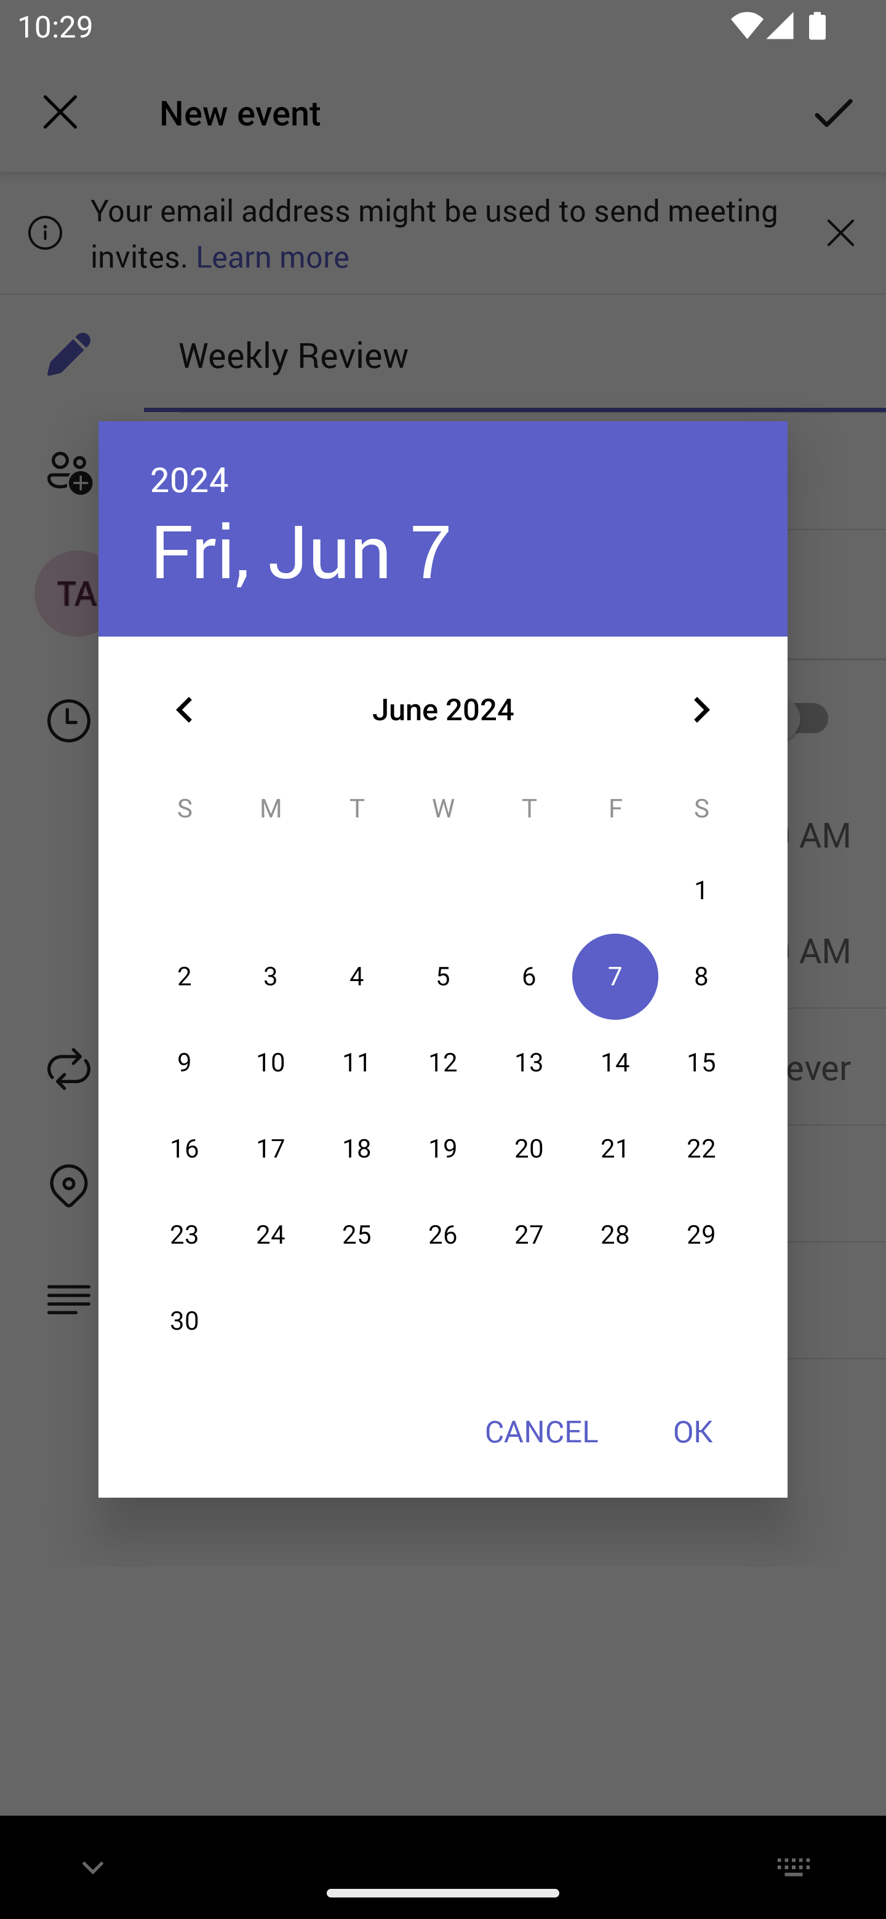  I want to click on 27 27 June 2024, so click(529, 1234).